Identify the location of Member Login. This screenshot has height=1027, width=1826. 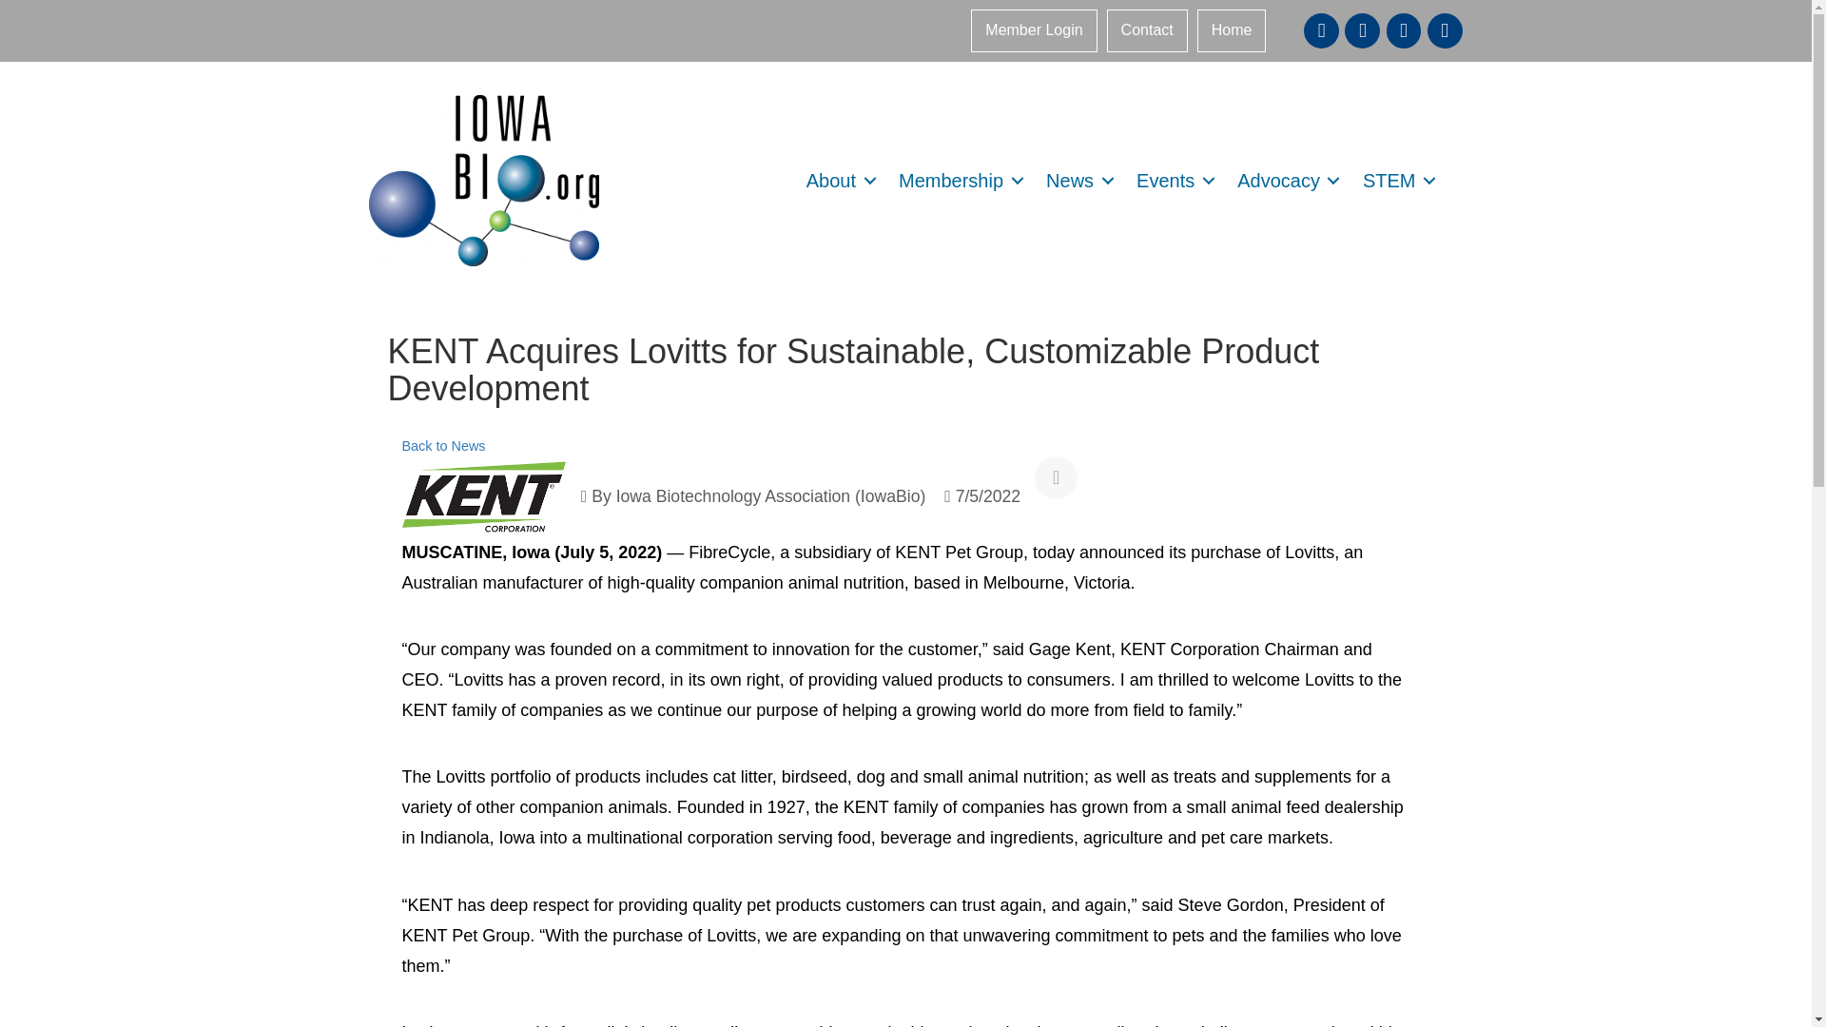
(1034, 30).